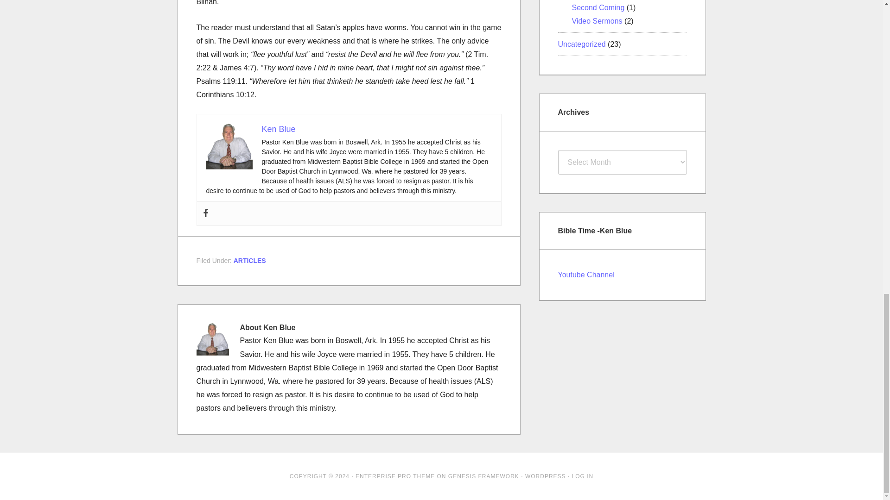 This screenshot has height=500, width=890. What do you see at coordinates (597, 21) in the screenshot?
I see `Video Sermons` at bounding box center [597, 21].